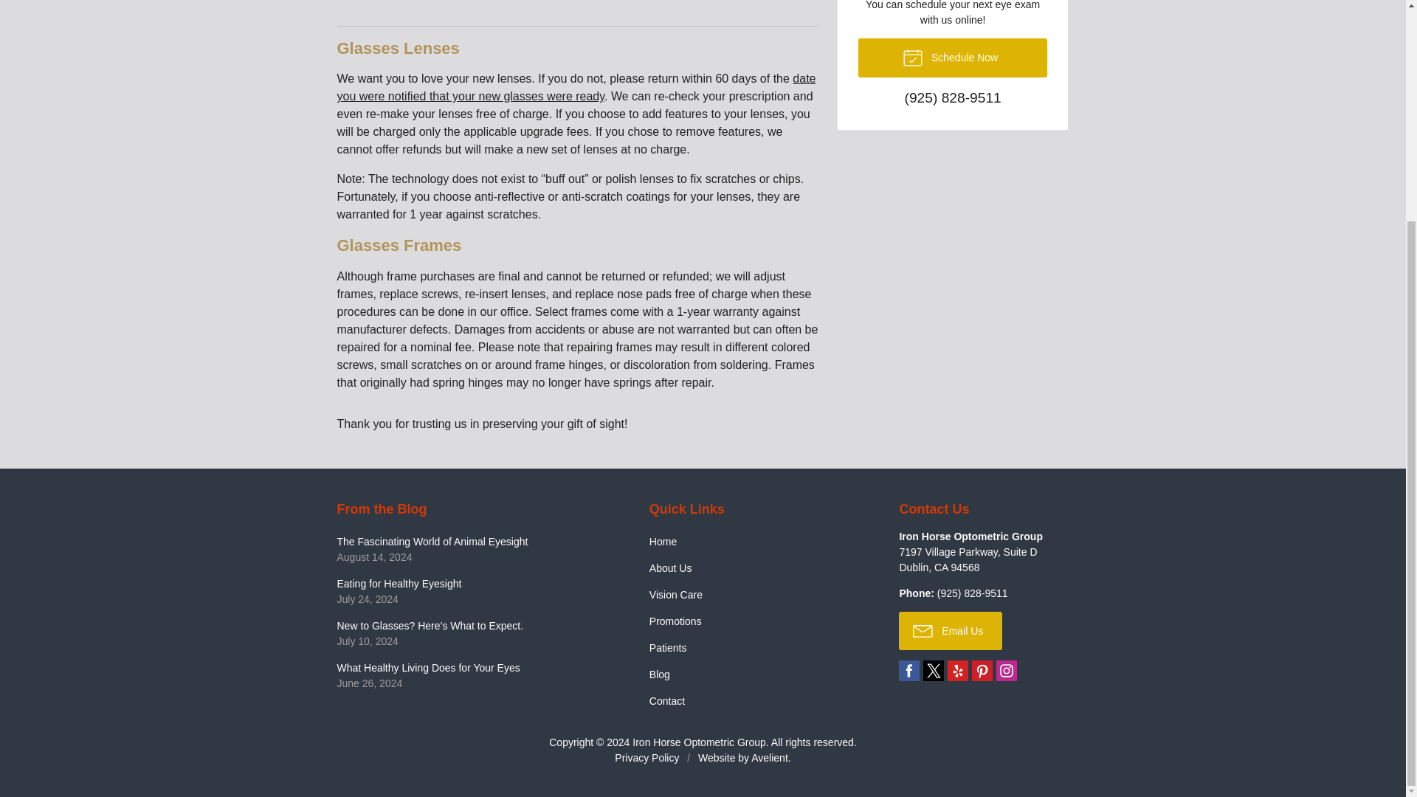 The height and width of the screenshot is (797, 1417). I want to click on Go to our Yelp Page, so click(472, 675).